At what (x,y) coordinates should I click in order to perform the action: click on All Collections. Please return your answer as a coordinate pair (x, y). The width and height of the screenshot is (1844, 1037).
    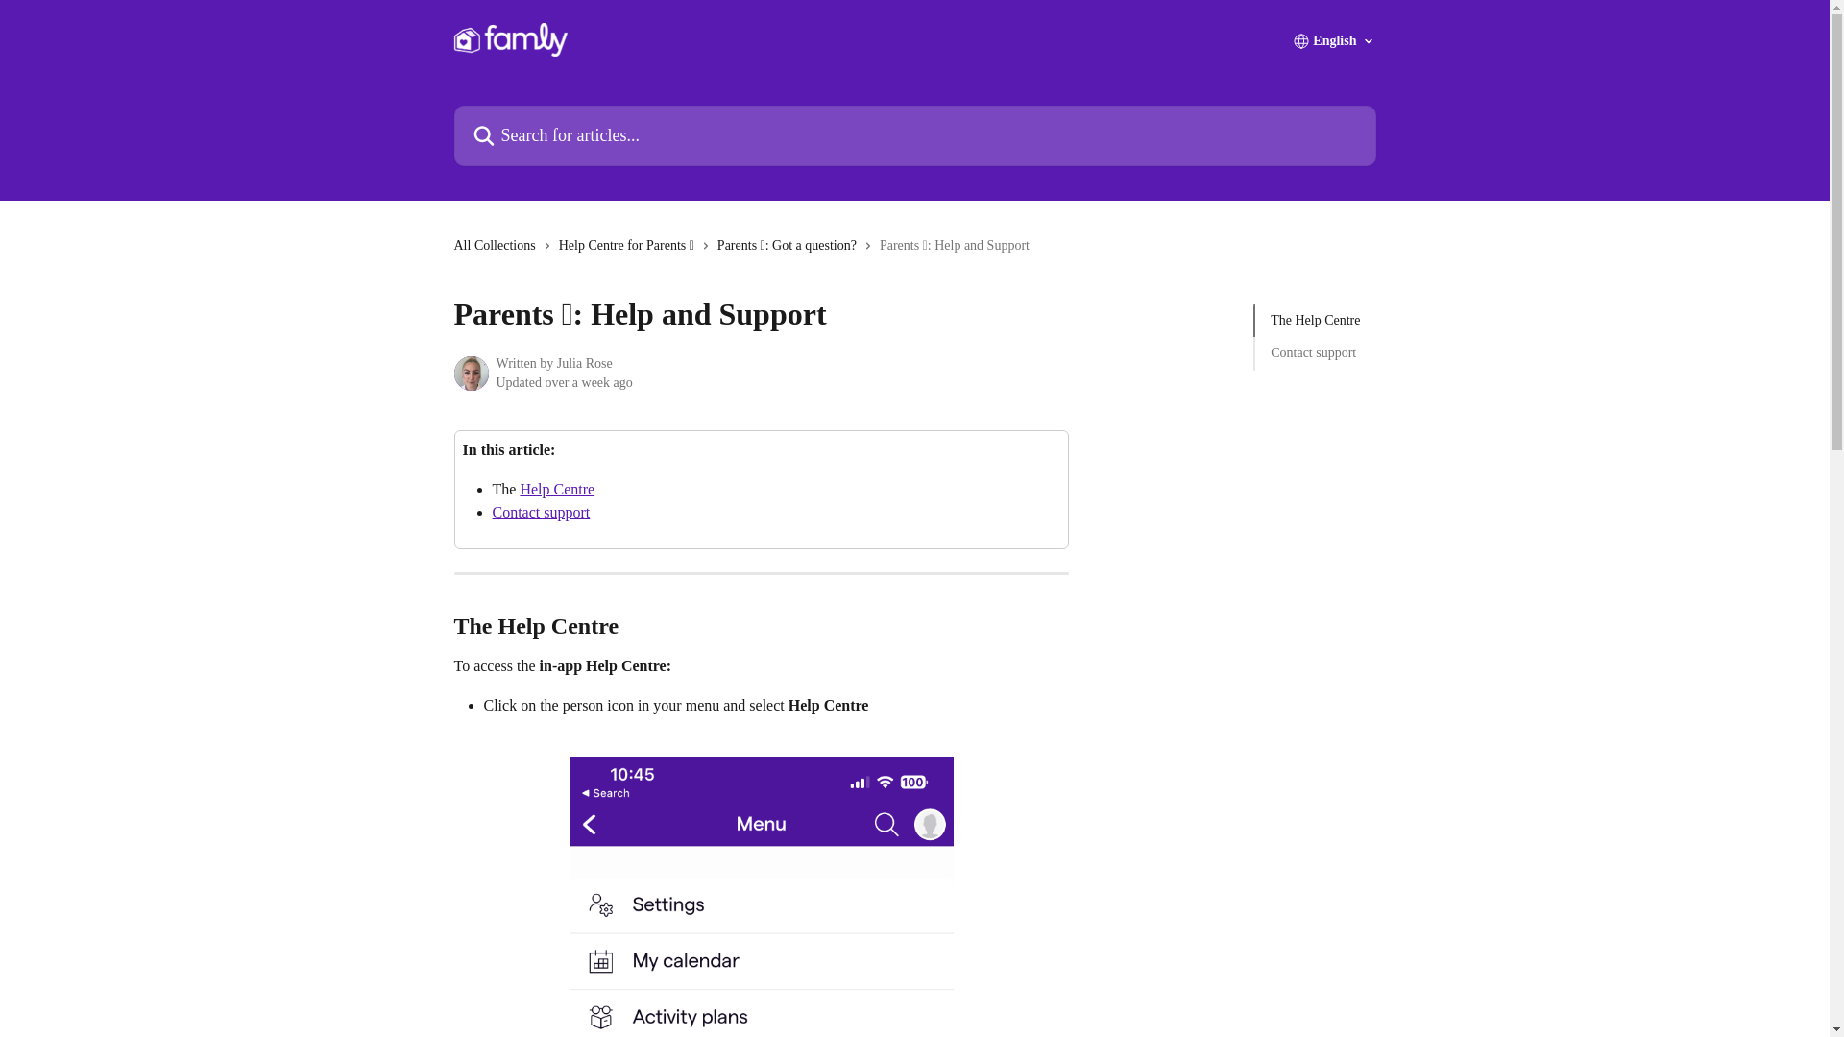
    Looking at the image, I should click on (497, 246).